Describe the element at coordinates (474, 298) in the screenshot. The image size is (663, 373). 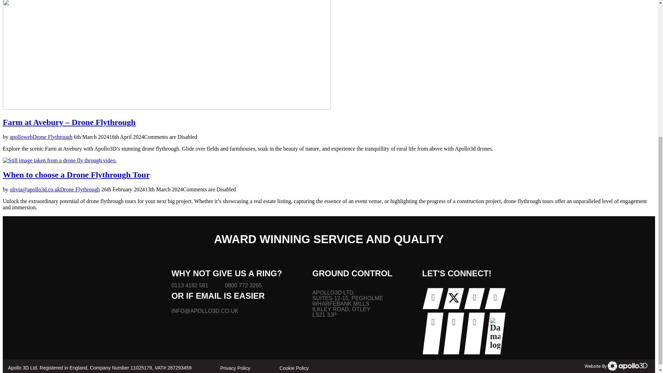
I see `Link to Youtube` at that location.